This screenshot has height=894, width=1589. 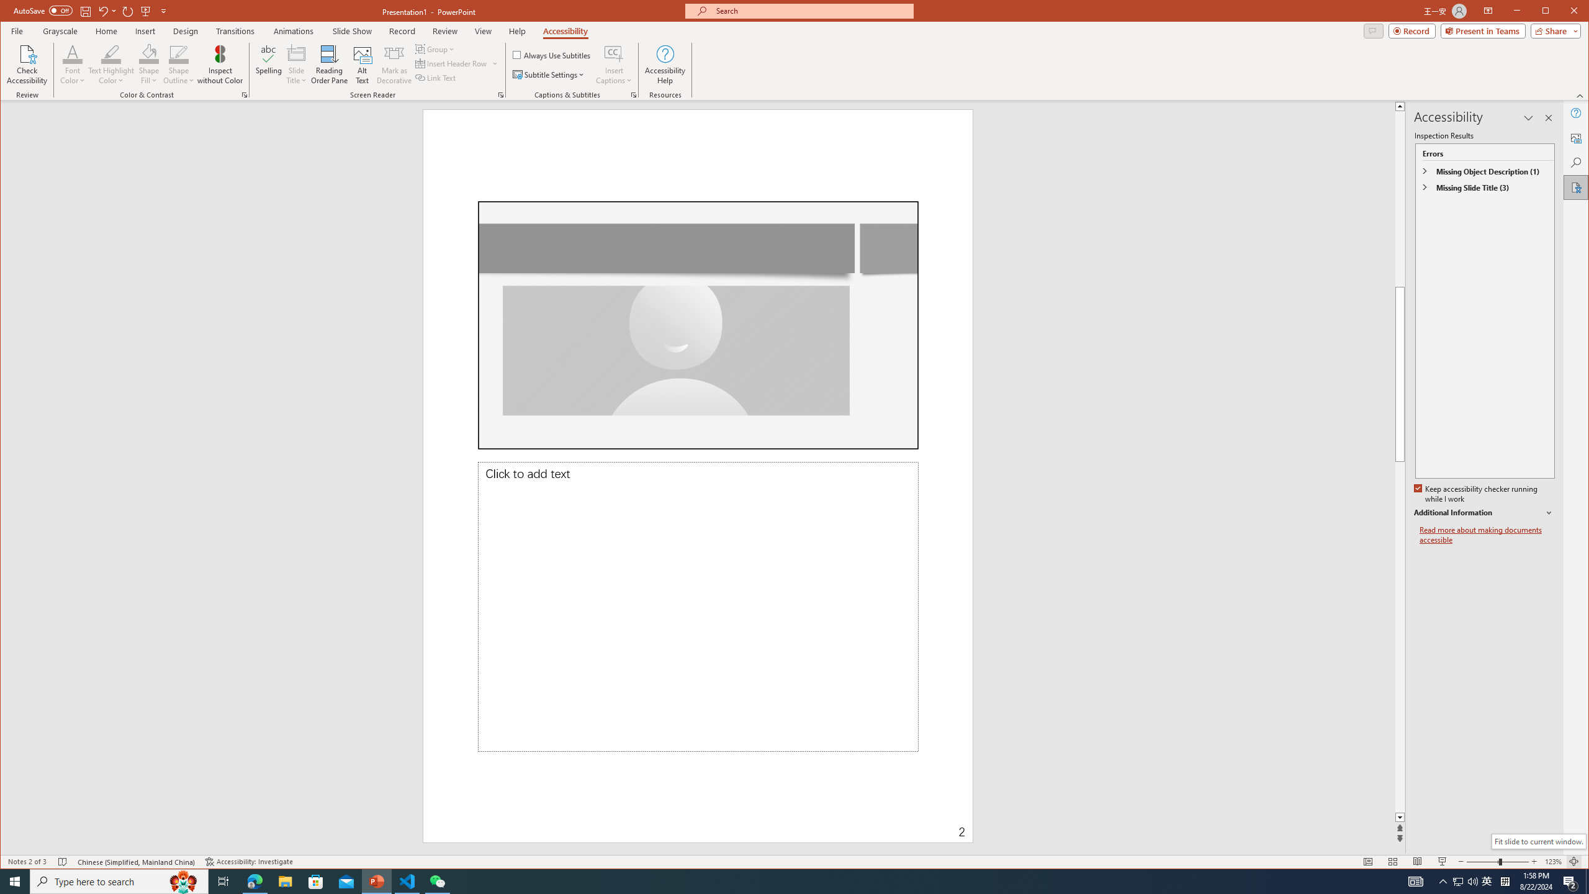 I want to click on Additional Information, so click(x=1485, y=513).